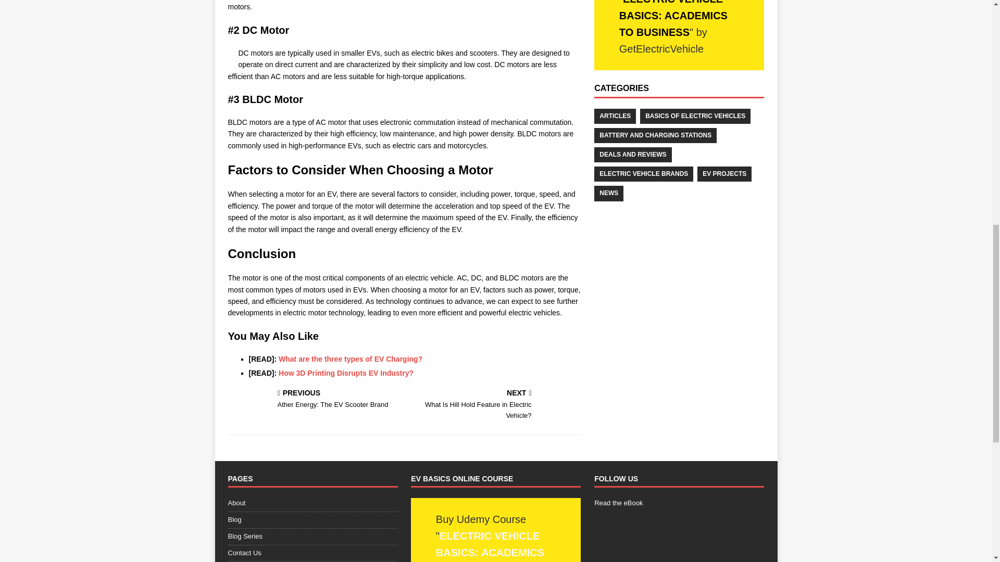 This screenshot has height=562, width=1000. I want to click on What are the three types of EV Charging?, so click(350, 359).